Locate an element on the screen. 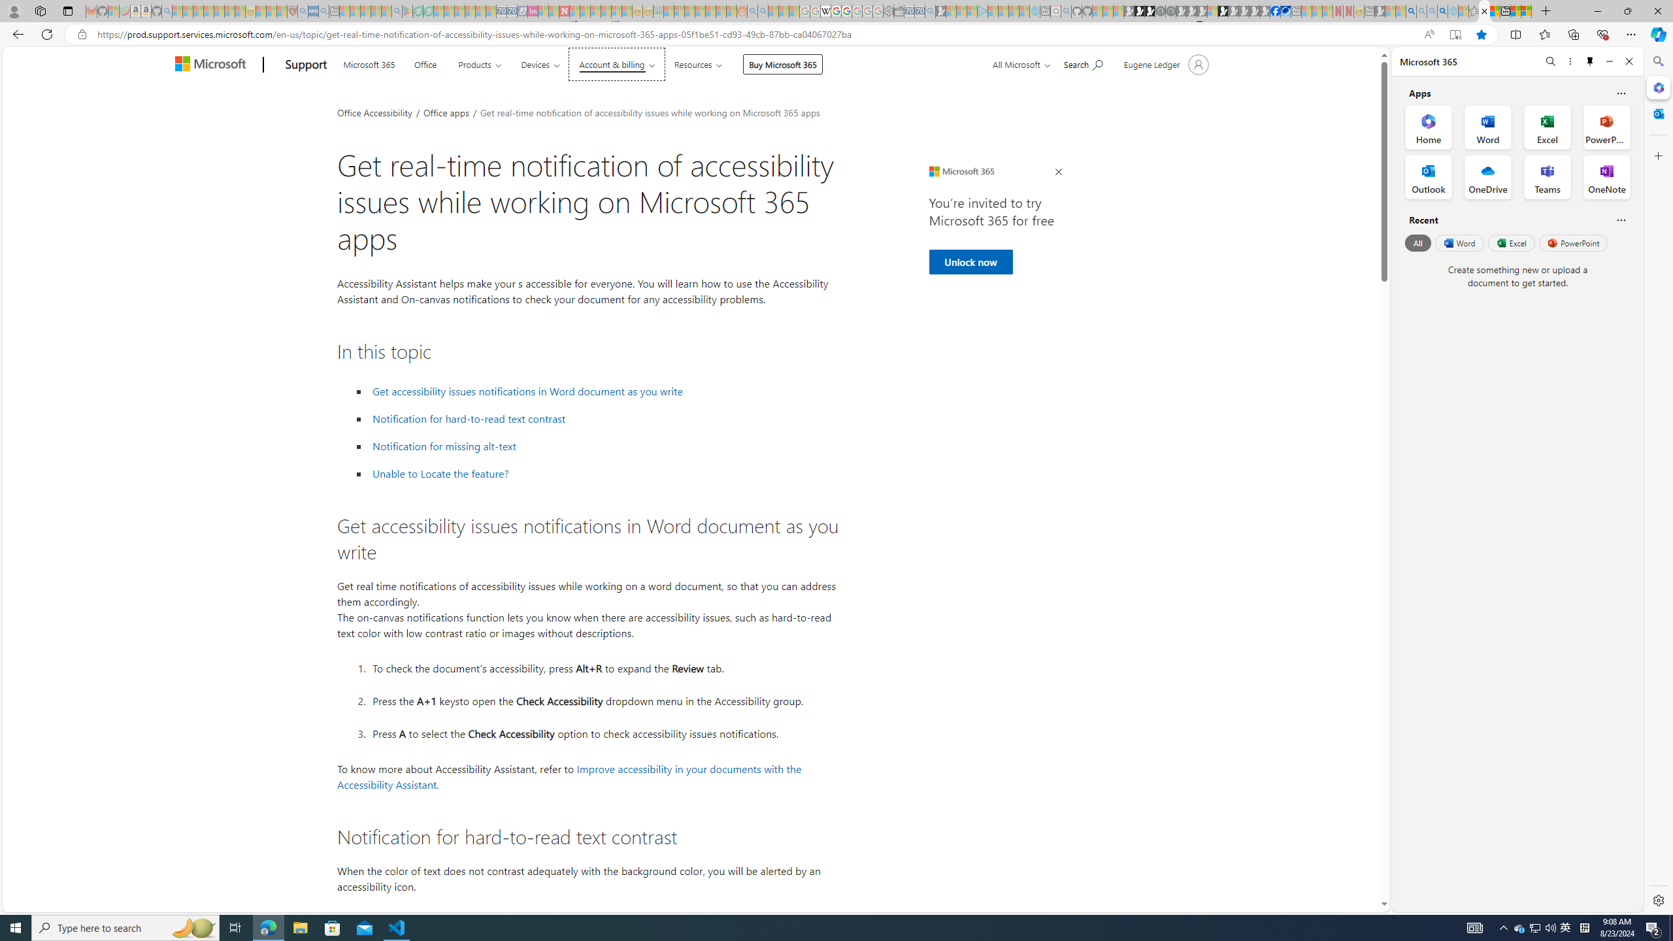 The image size is (1673, 941). list of asthma inhalers uk - Search - Sleeping is located at coordinates (303, 11).